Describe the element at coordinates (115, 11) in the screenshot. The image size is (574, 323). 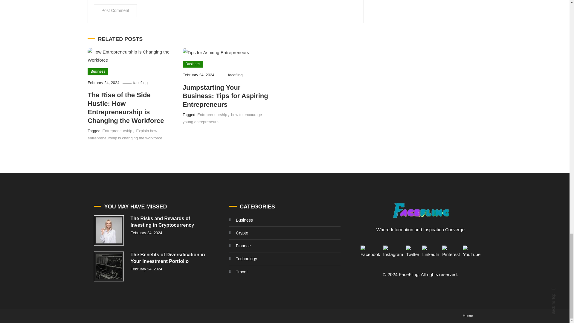
I see `Post Comment` at that location.